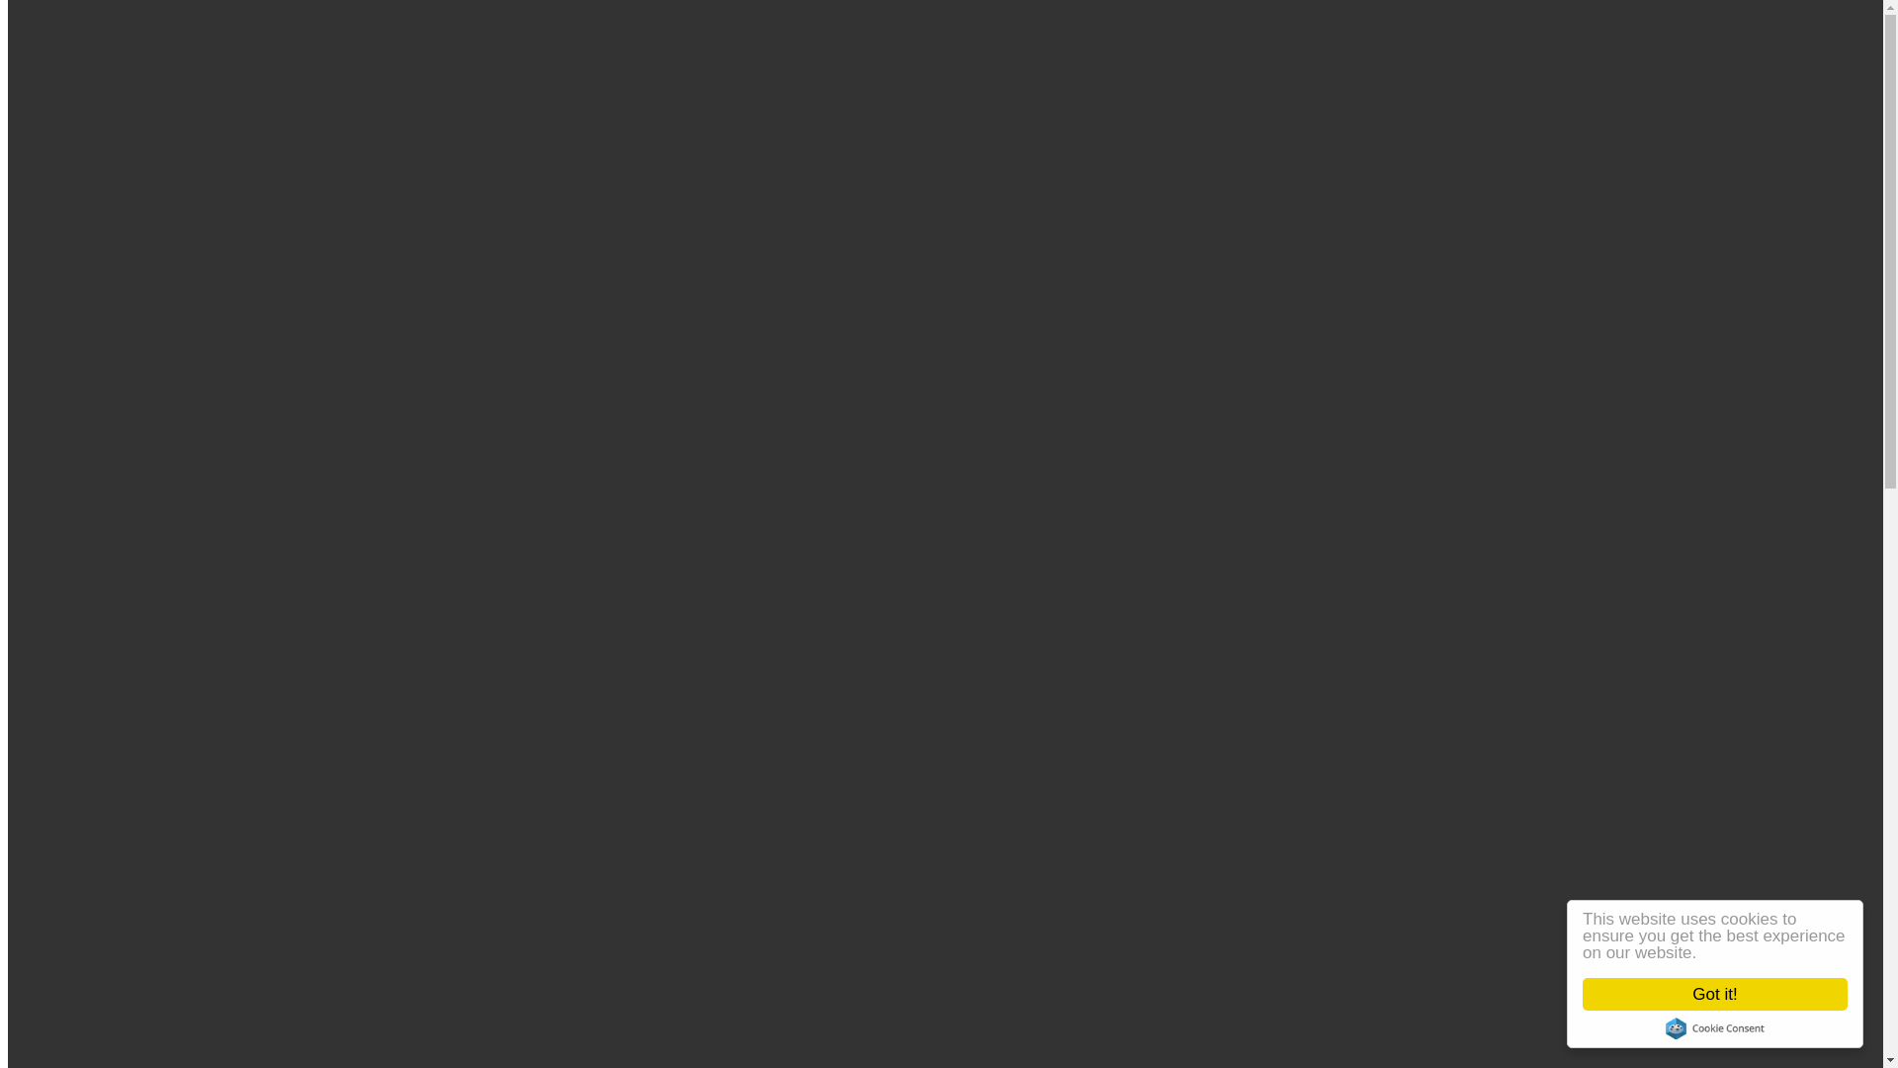 This screenshot has width=1898, height=1068. What do you see at coordinates (132, 868) in the screenshot?
I see `Vacuum Team` at bounding box center [132, 868].